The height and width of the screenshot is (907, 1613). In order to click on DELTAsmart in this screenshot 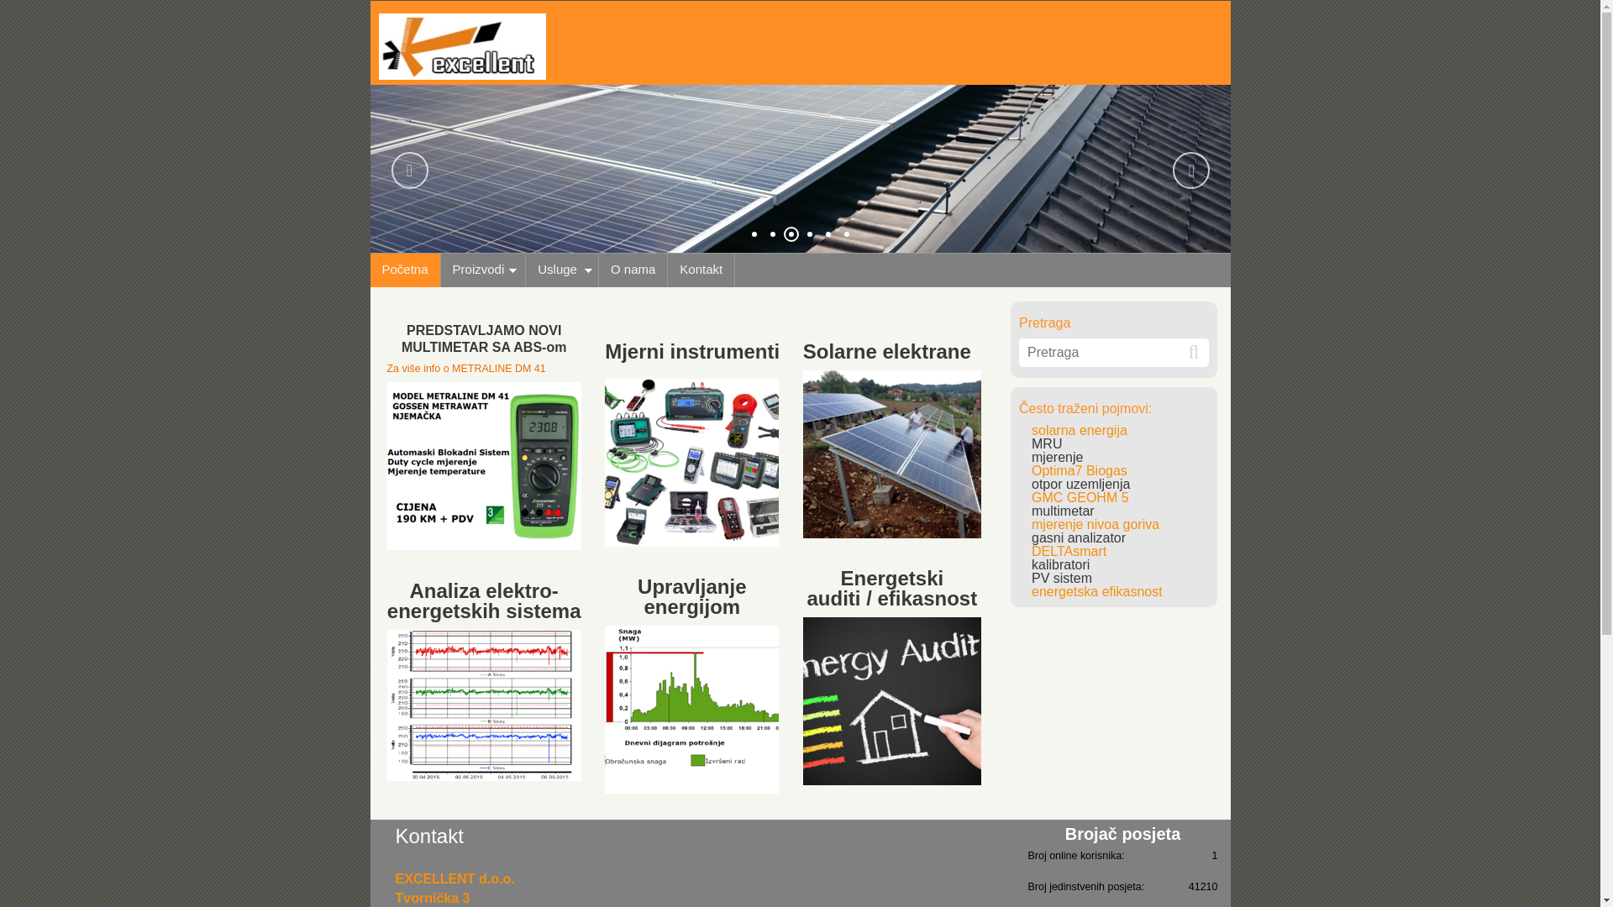, I will do `click(1069, 551)`.